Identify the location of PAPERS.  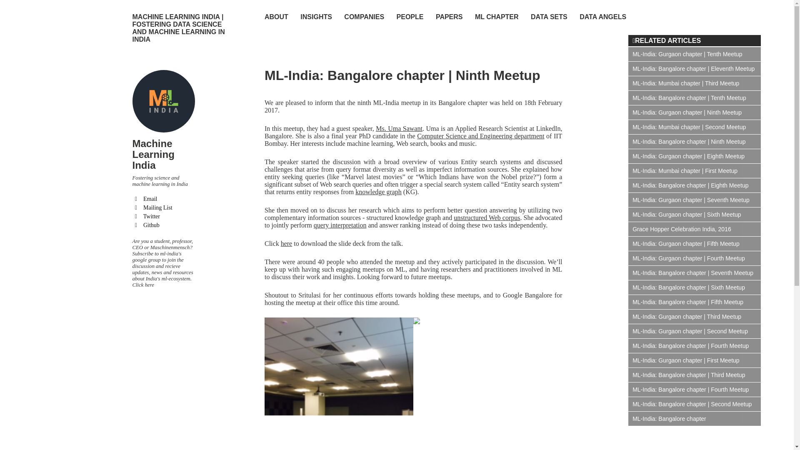
(449, 17).